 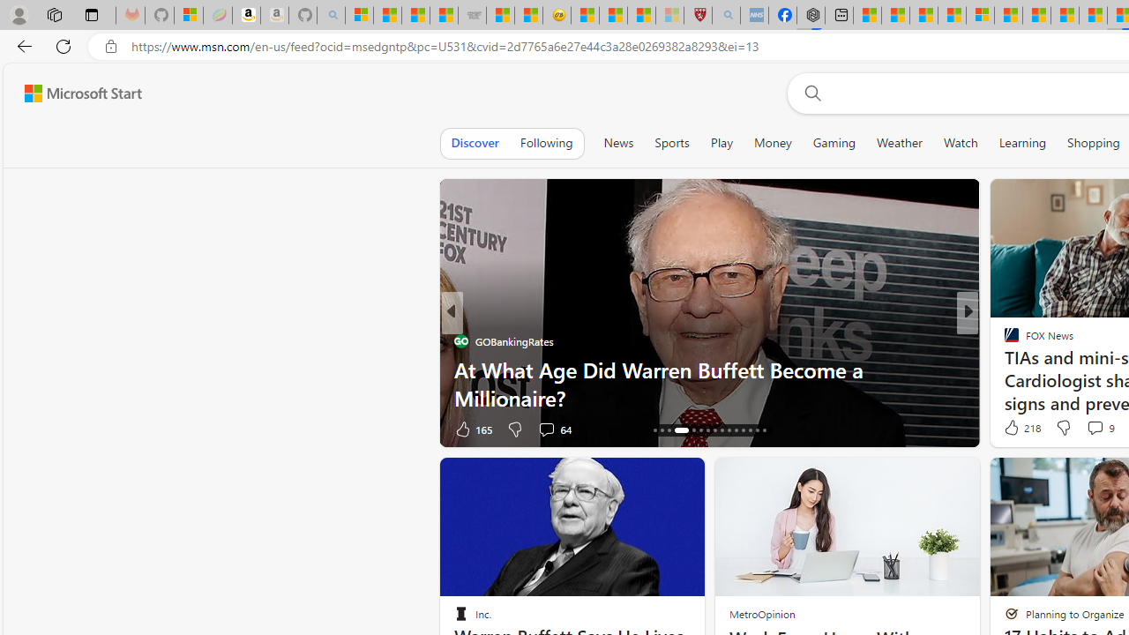 What do you see at coordinates (1013, 429) in the screenshot?
I see `14 Like` at bounding box center [1013, 429].